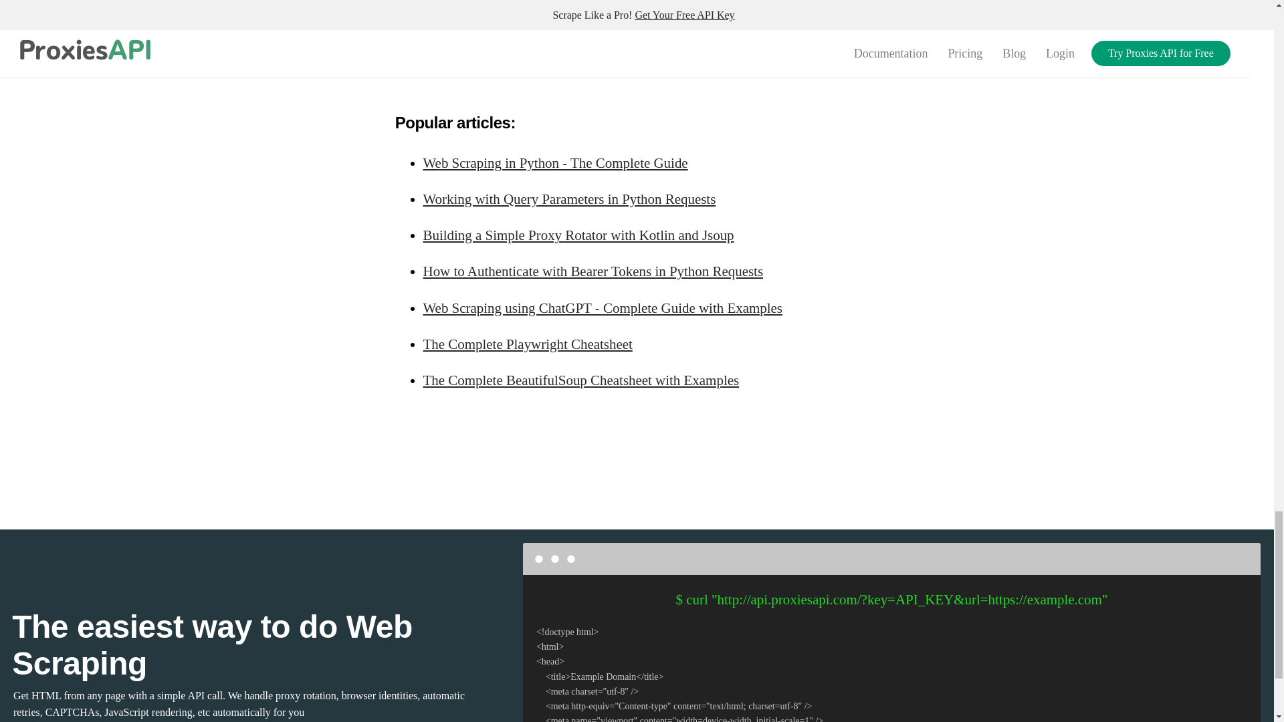 This screenshot has width=1284, height=722. Describe the element at coordinates (554, 163) in the screenshot. I see `Web Scraping in Python - The Complete Guide` at that location.